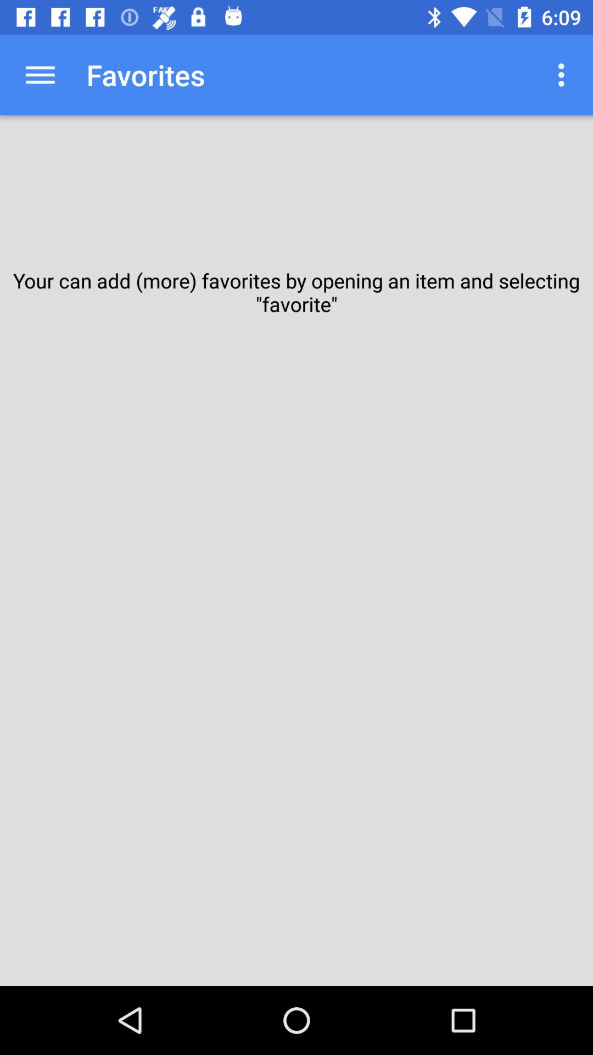 Image resolution: width=593 pixels, height=1055 pixels. What do you see at coordinates (564, 75) in the screenshot?
I see `turn off the item to the right of the favorites app` at bounding box center [564, 75].